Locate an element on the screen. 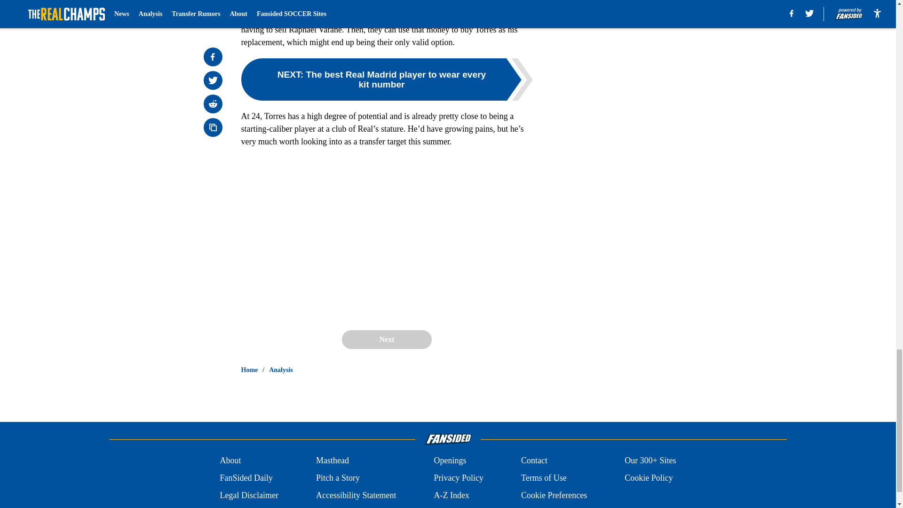  Terms of Use is located at coordinates (544, 478).